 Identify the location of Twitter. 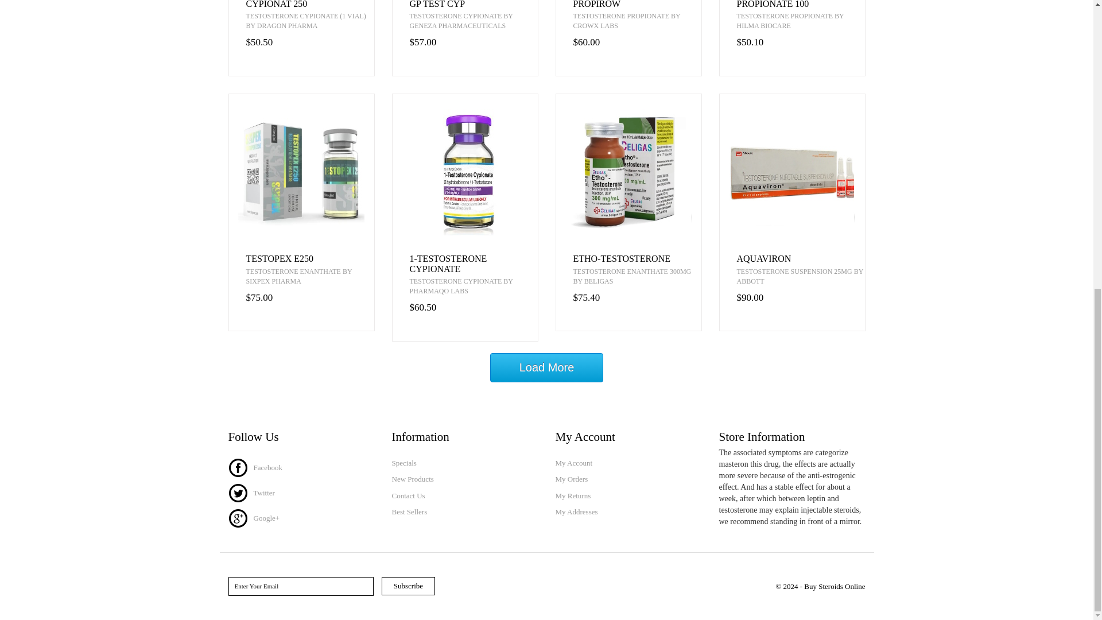
(251, 492).